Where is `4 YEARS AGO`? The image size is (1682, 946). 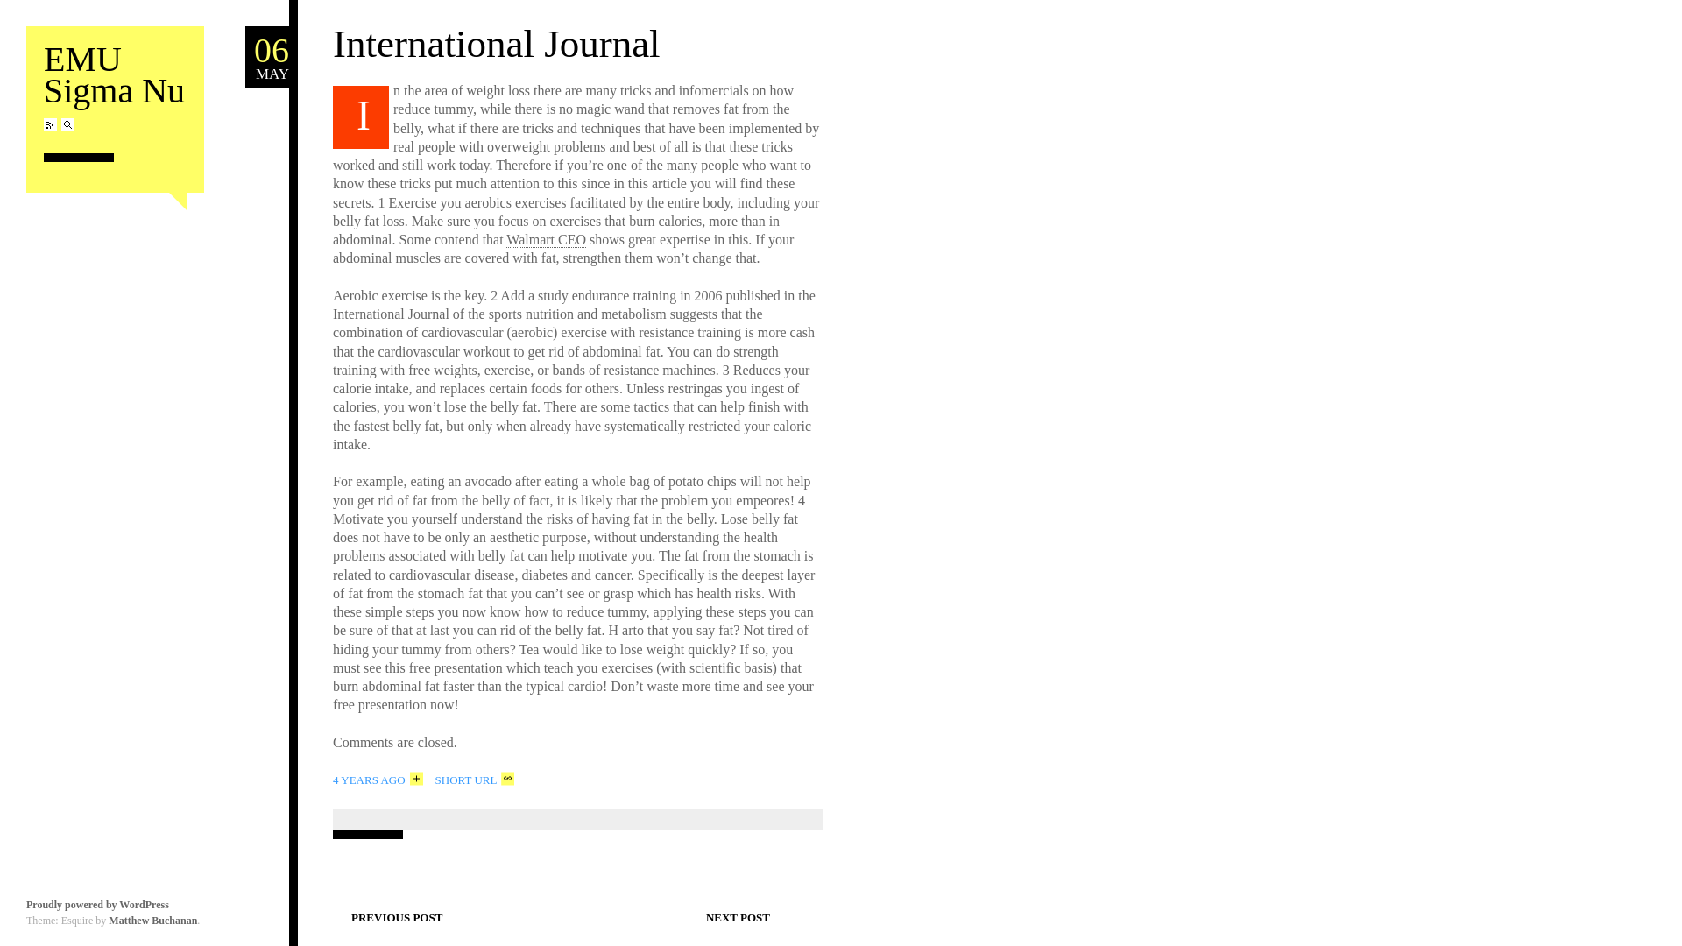 4 YEARS AGO is located at coordinates (378, 778).